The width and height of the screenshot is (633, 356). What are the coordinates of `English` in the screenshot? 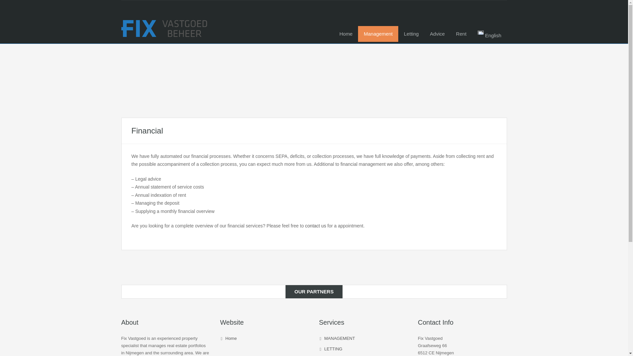 It's located at (489, 34).